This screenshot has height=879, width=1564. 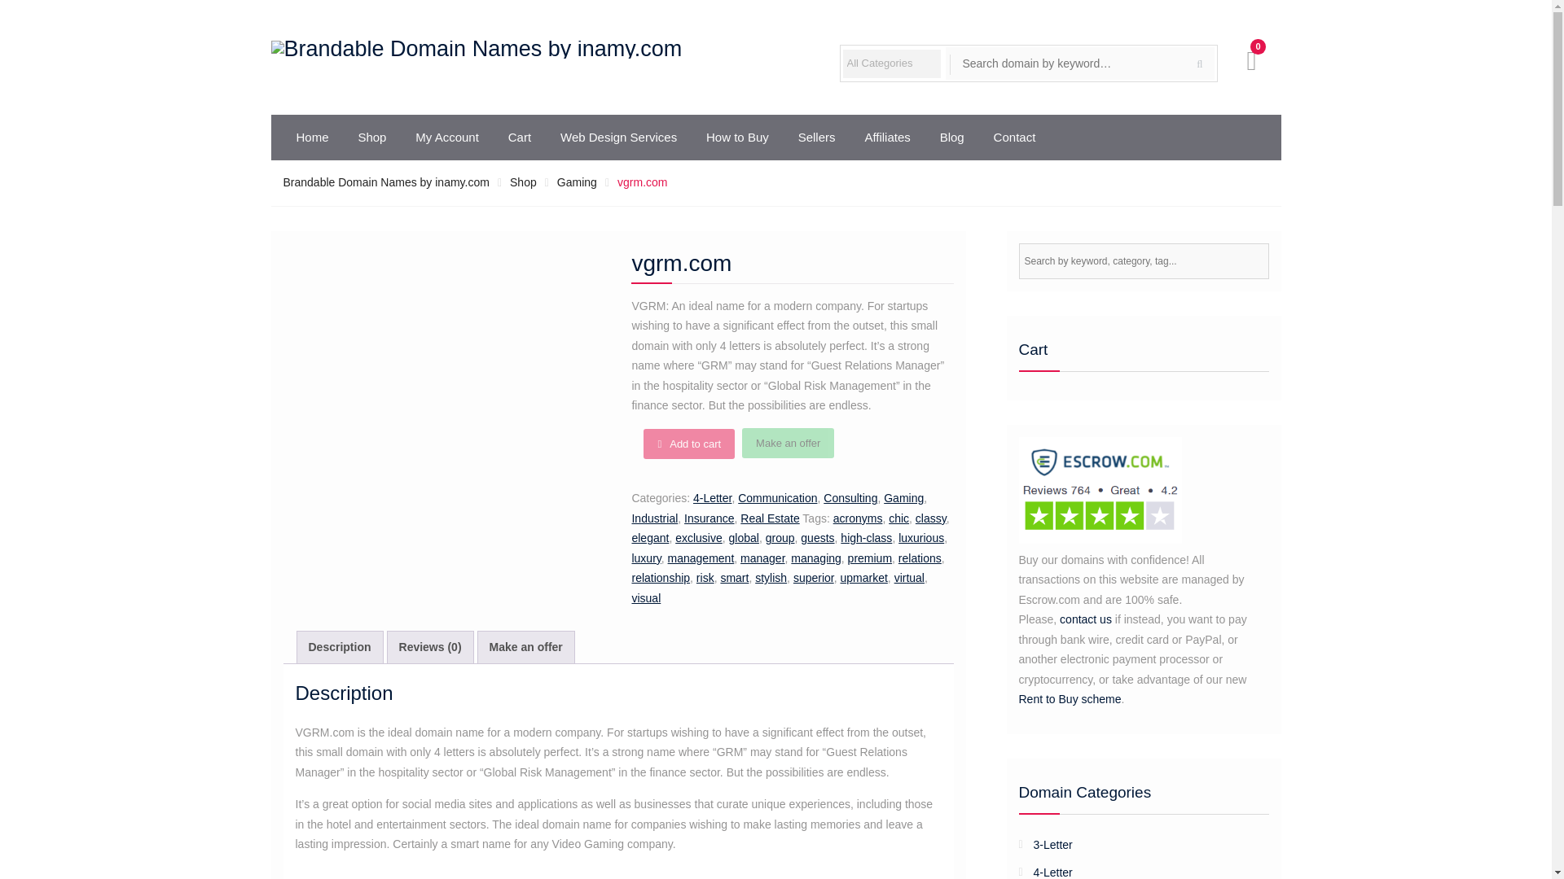 What do you see at coordinates (898, 518) in the screenshot?
I see `chic` at bounding box center [898, 518].